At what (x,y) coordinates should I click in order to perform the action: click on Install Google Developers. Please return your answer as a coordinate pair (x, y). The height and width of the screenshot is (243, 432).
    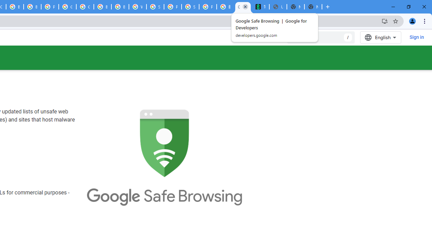
    Looking at the image, I should click on (385, 21).